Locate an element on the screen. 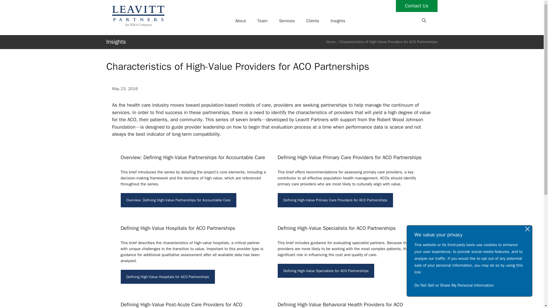 The height and width of the screenshot is (308, 548). Clients is located at coordinates (313, 21).